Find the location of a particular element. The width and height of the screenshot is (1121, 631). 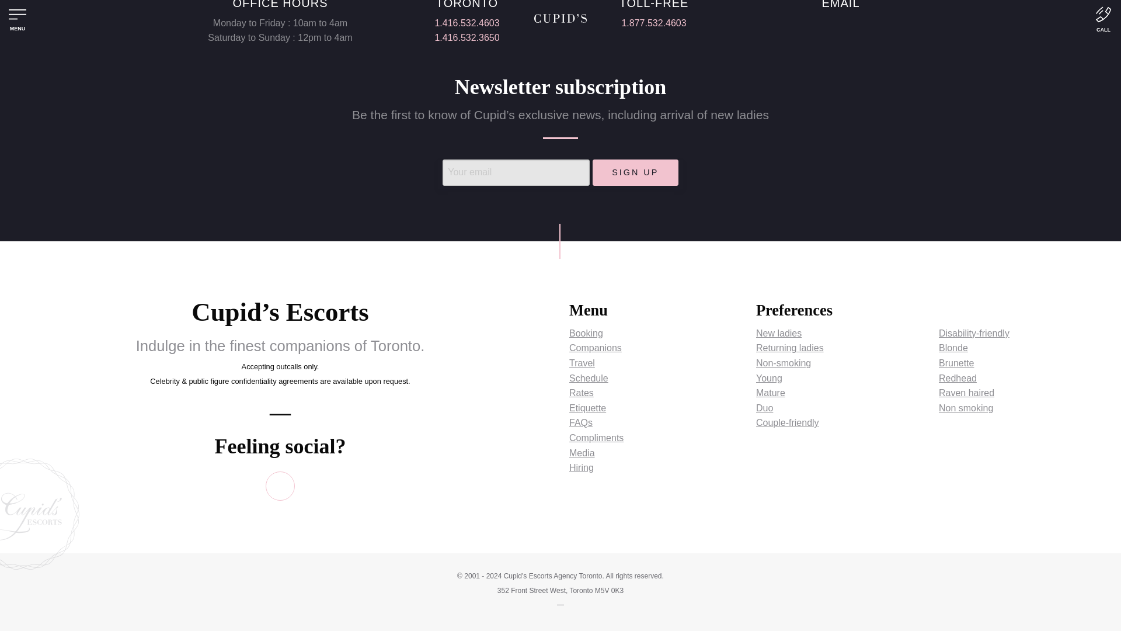

Redhead Toronto escorts is located at coordinates (958, 378).